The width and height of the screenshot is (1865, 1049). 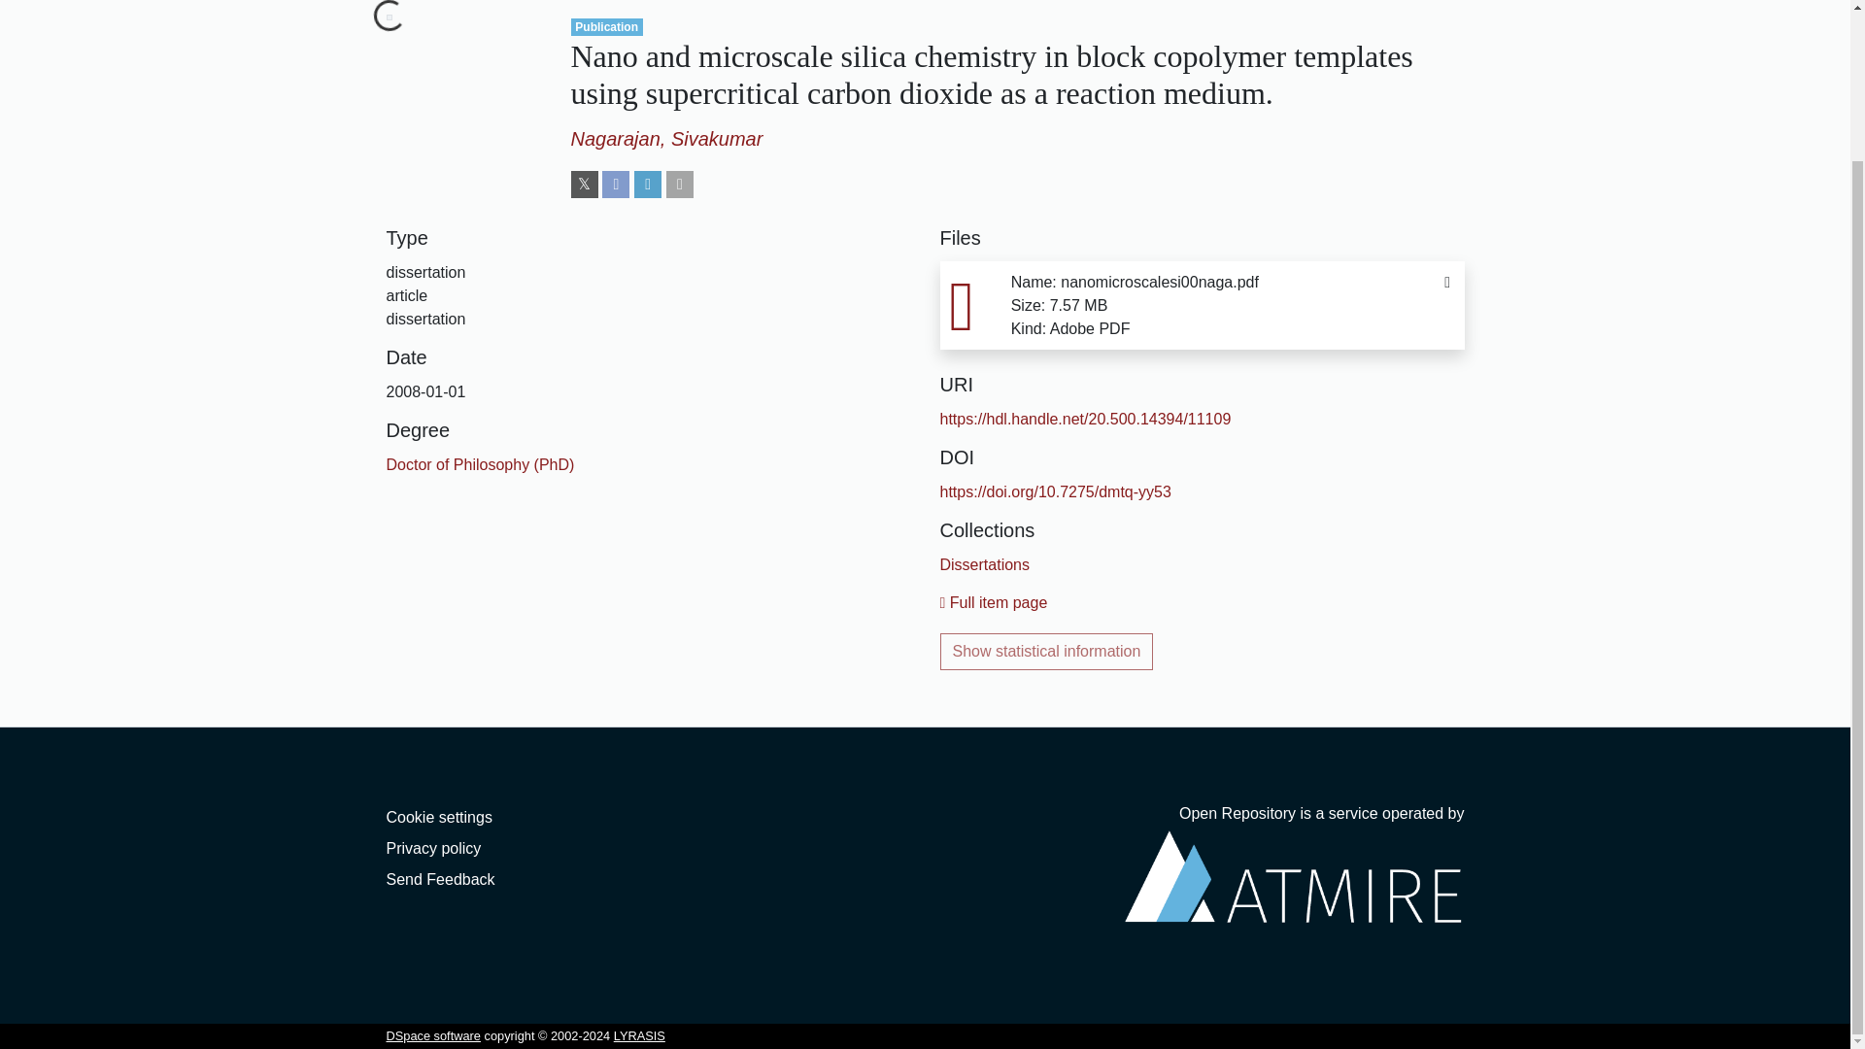 What do you see at coordinates (666, 138) in the screenshot?
I see `Nagarajan, Sivakumar` at bounding box center [666, 138].